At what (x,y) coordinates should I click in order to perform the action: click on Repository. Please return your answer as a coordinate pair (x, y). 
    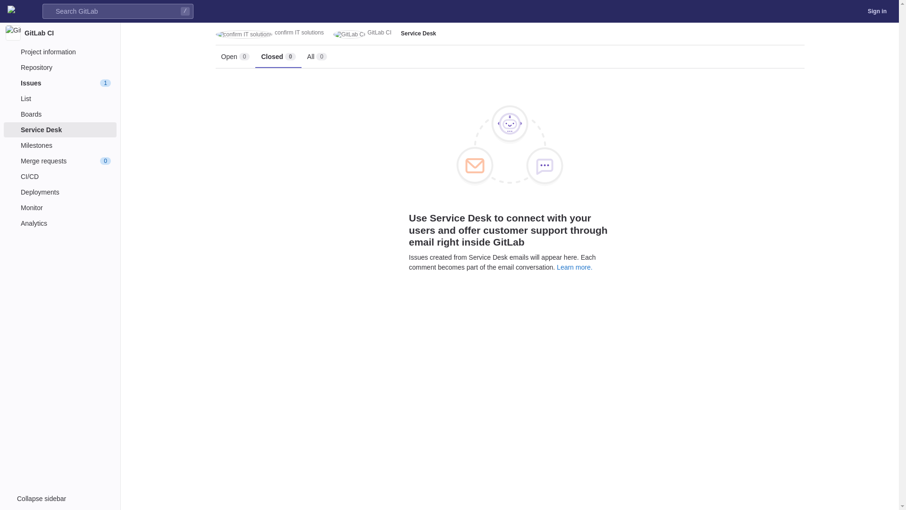
    Looking at the image, I should click on (60, 68).